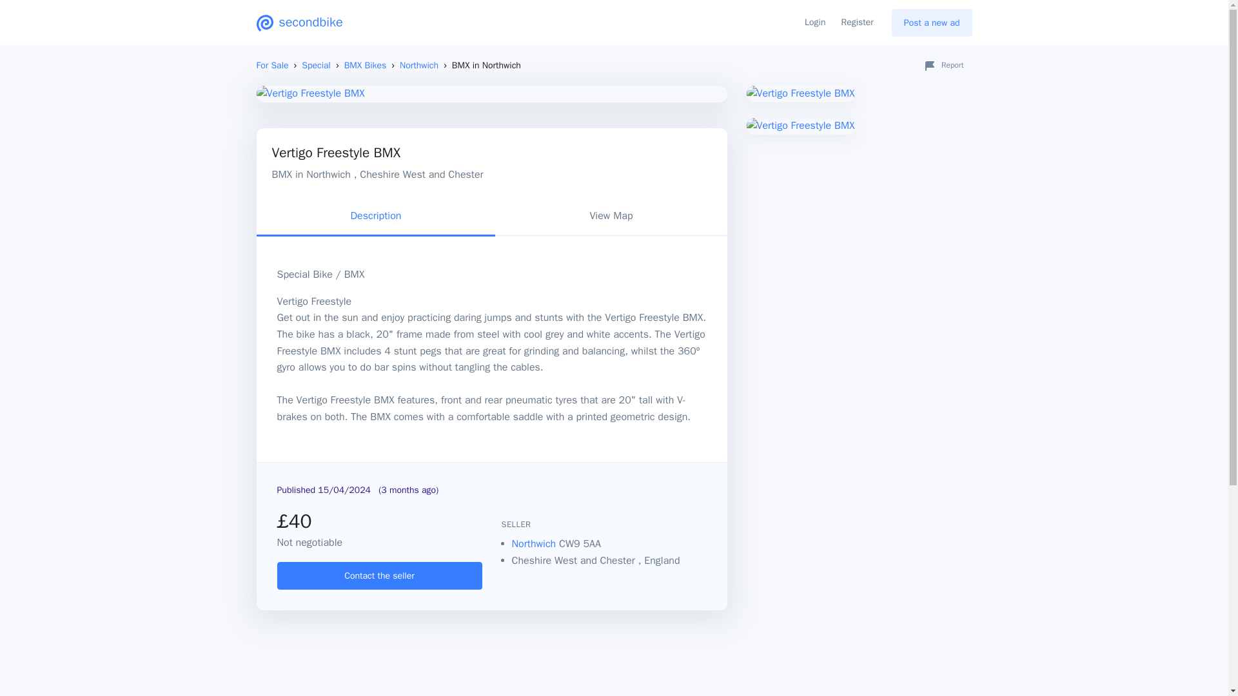 The width and height of the screenshot is (1238, 696). What do you see at coordinates (380, 575) in the screenshot?
I see `Contact the seller` at bounding box center [380, 575].